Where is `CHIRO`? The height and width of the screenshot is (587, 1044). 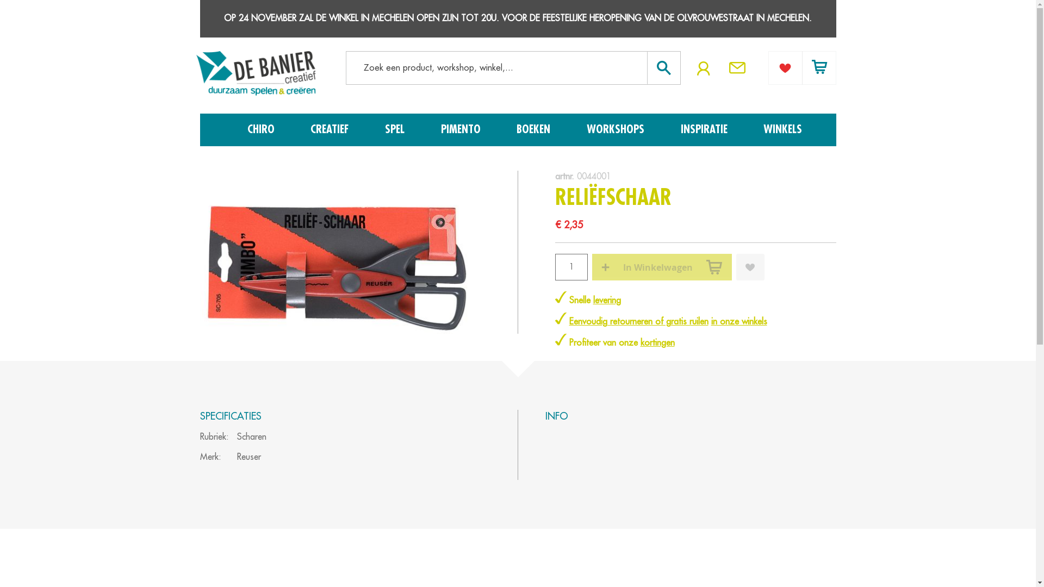 CHIRO is located at coordinates (263, 130).